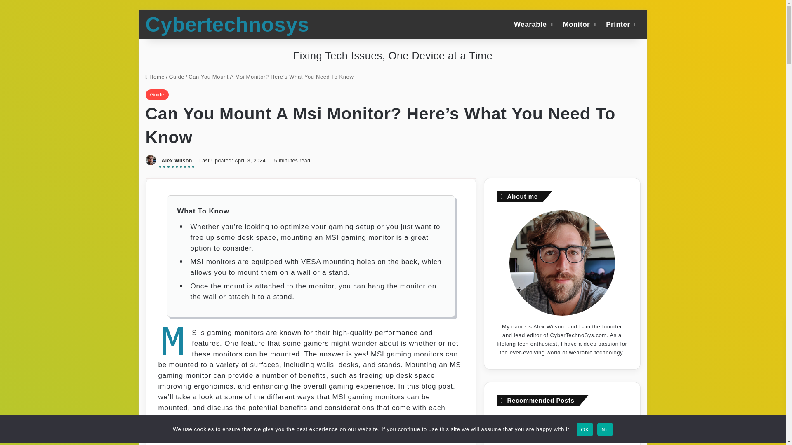  Describe the element at coordinates (227, 25) in the screenshot. I see `Cybertechnosys` at that location.